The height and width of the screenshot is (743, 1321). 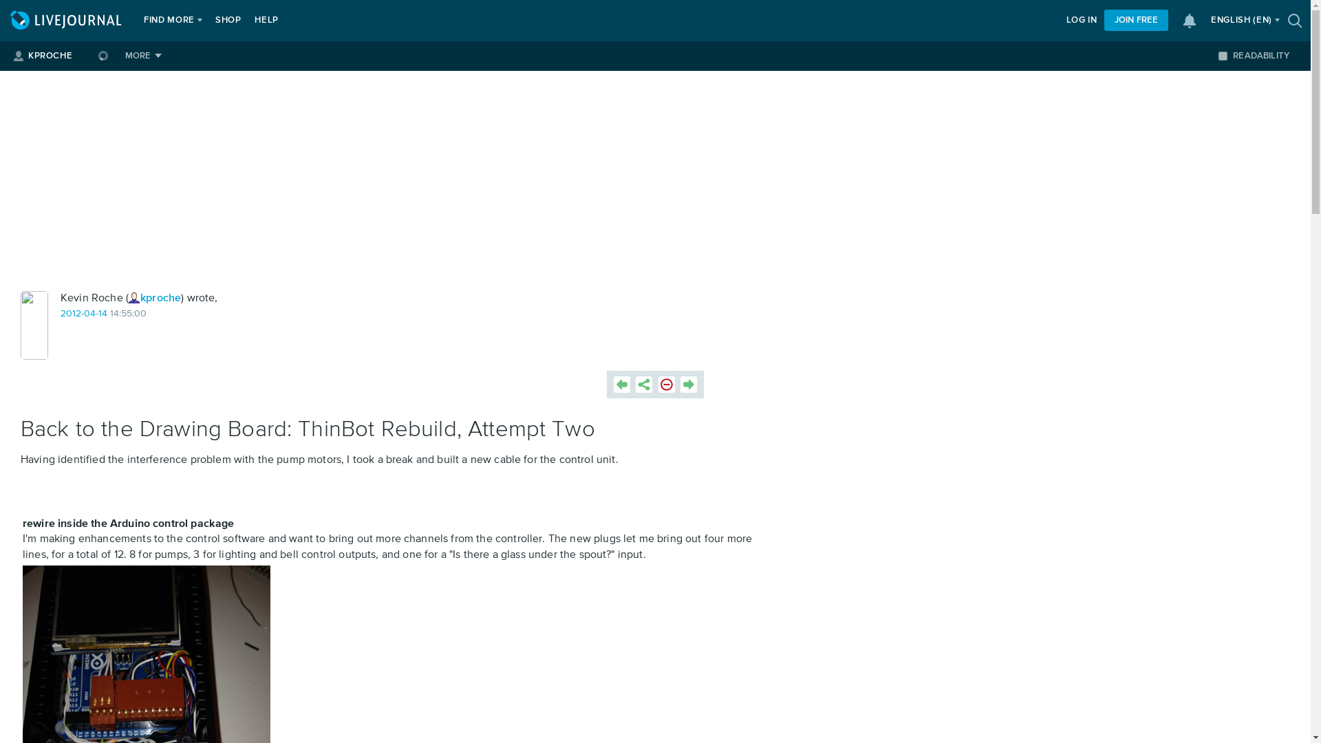 What do you see at coordinates (50, 56) in the screenshot?
I see `KPROCHE` at bounding box center [50, 56].